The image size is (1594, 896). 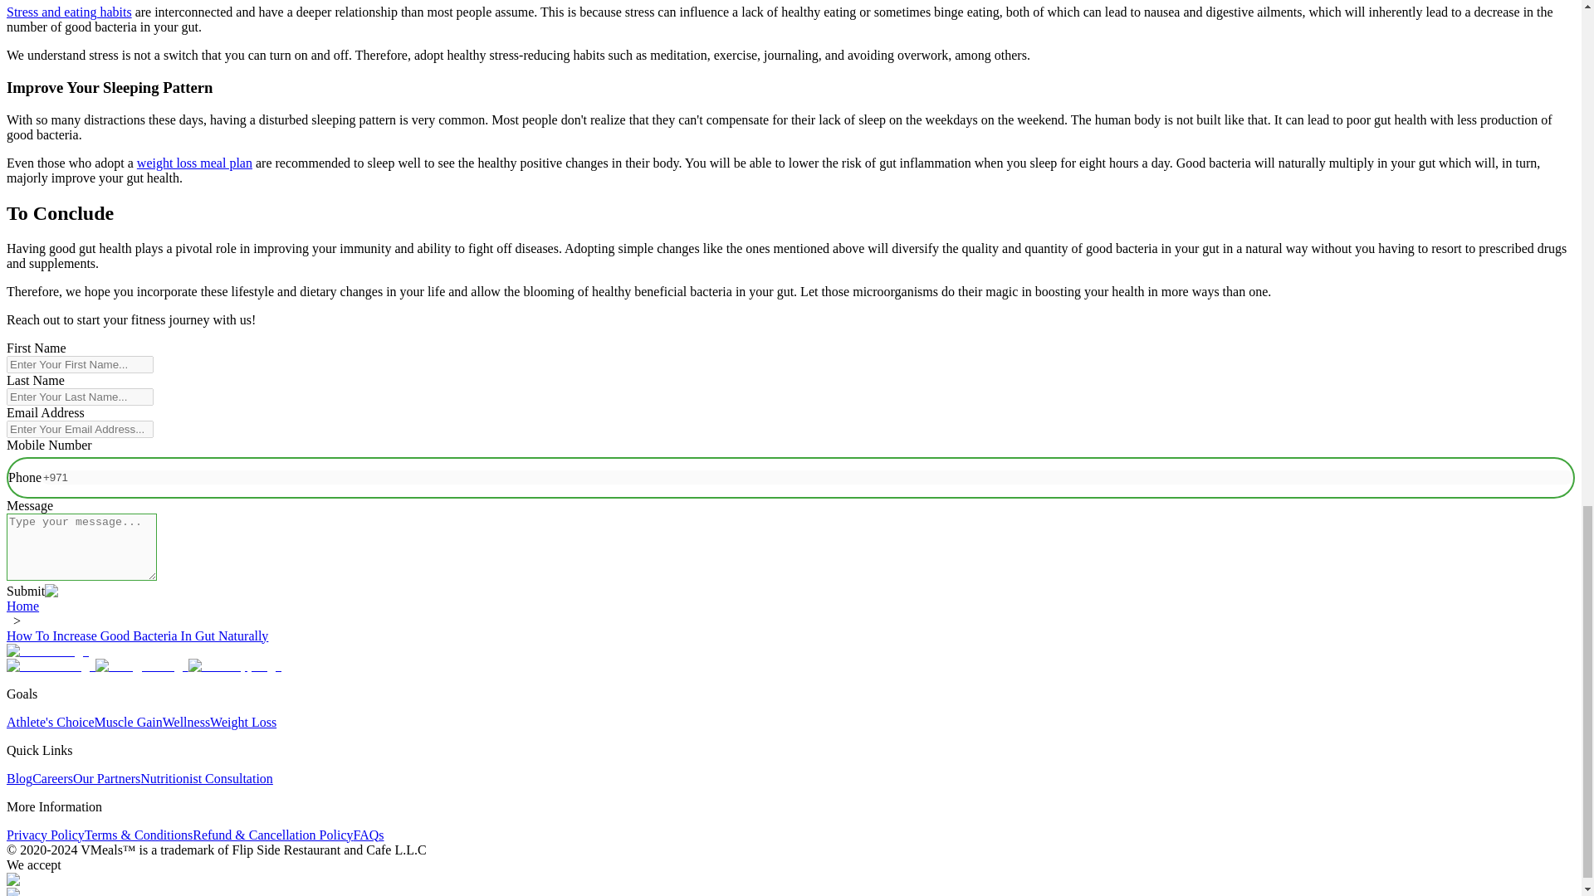 I want to click on Blog, so click(x=18, y=778).